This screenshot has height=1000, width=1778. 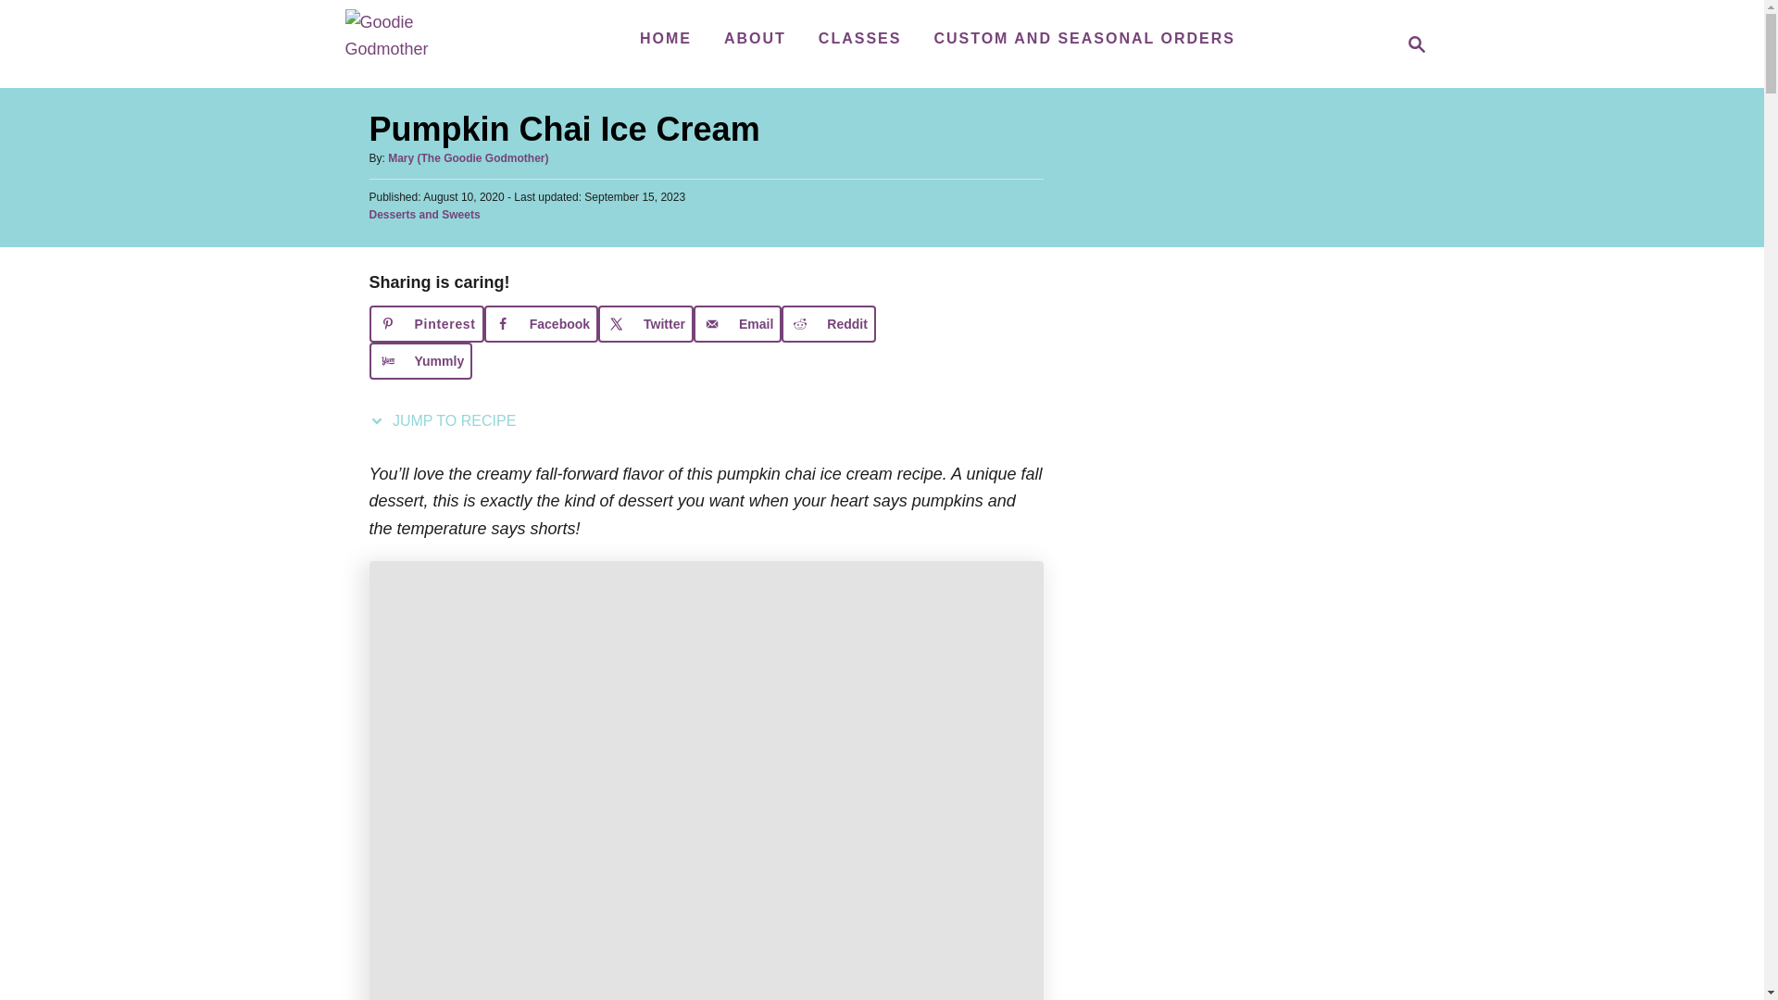 What do you see at coordinates (645, 324) in the screenshot?
I see `Reddit` at bounding box center [645, 324].